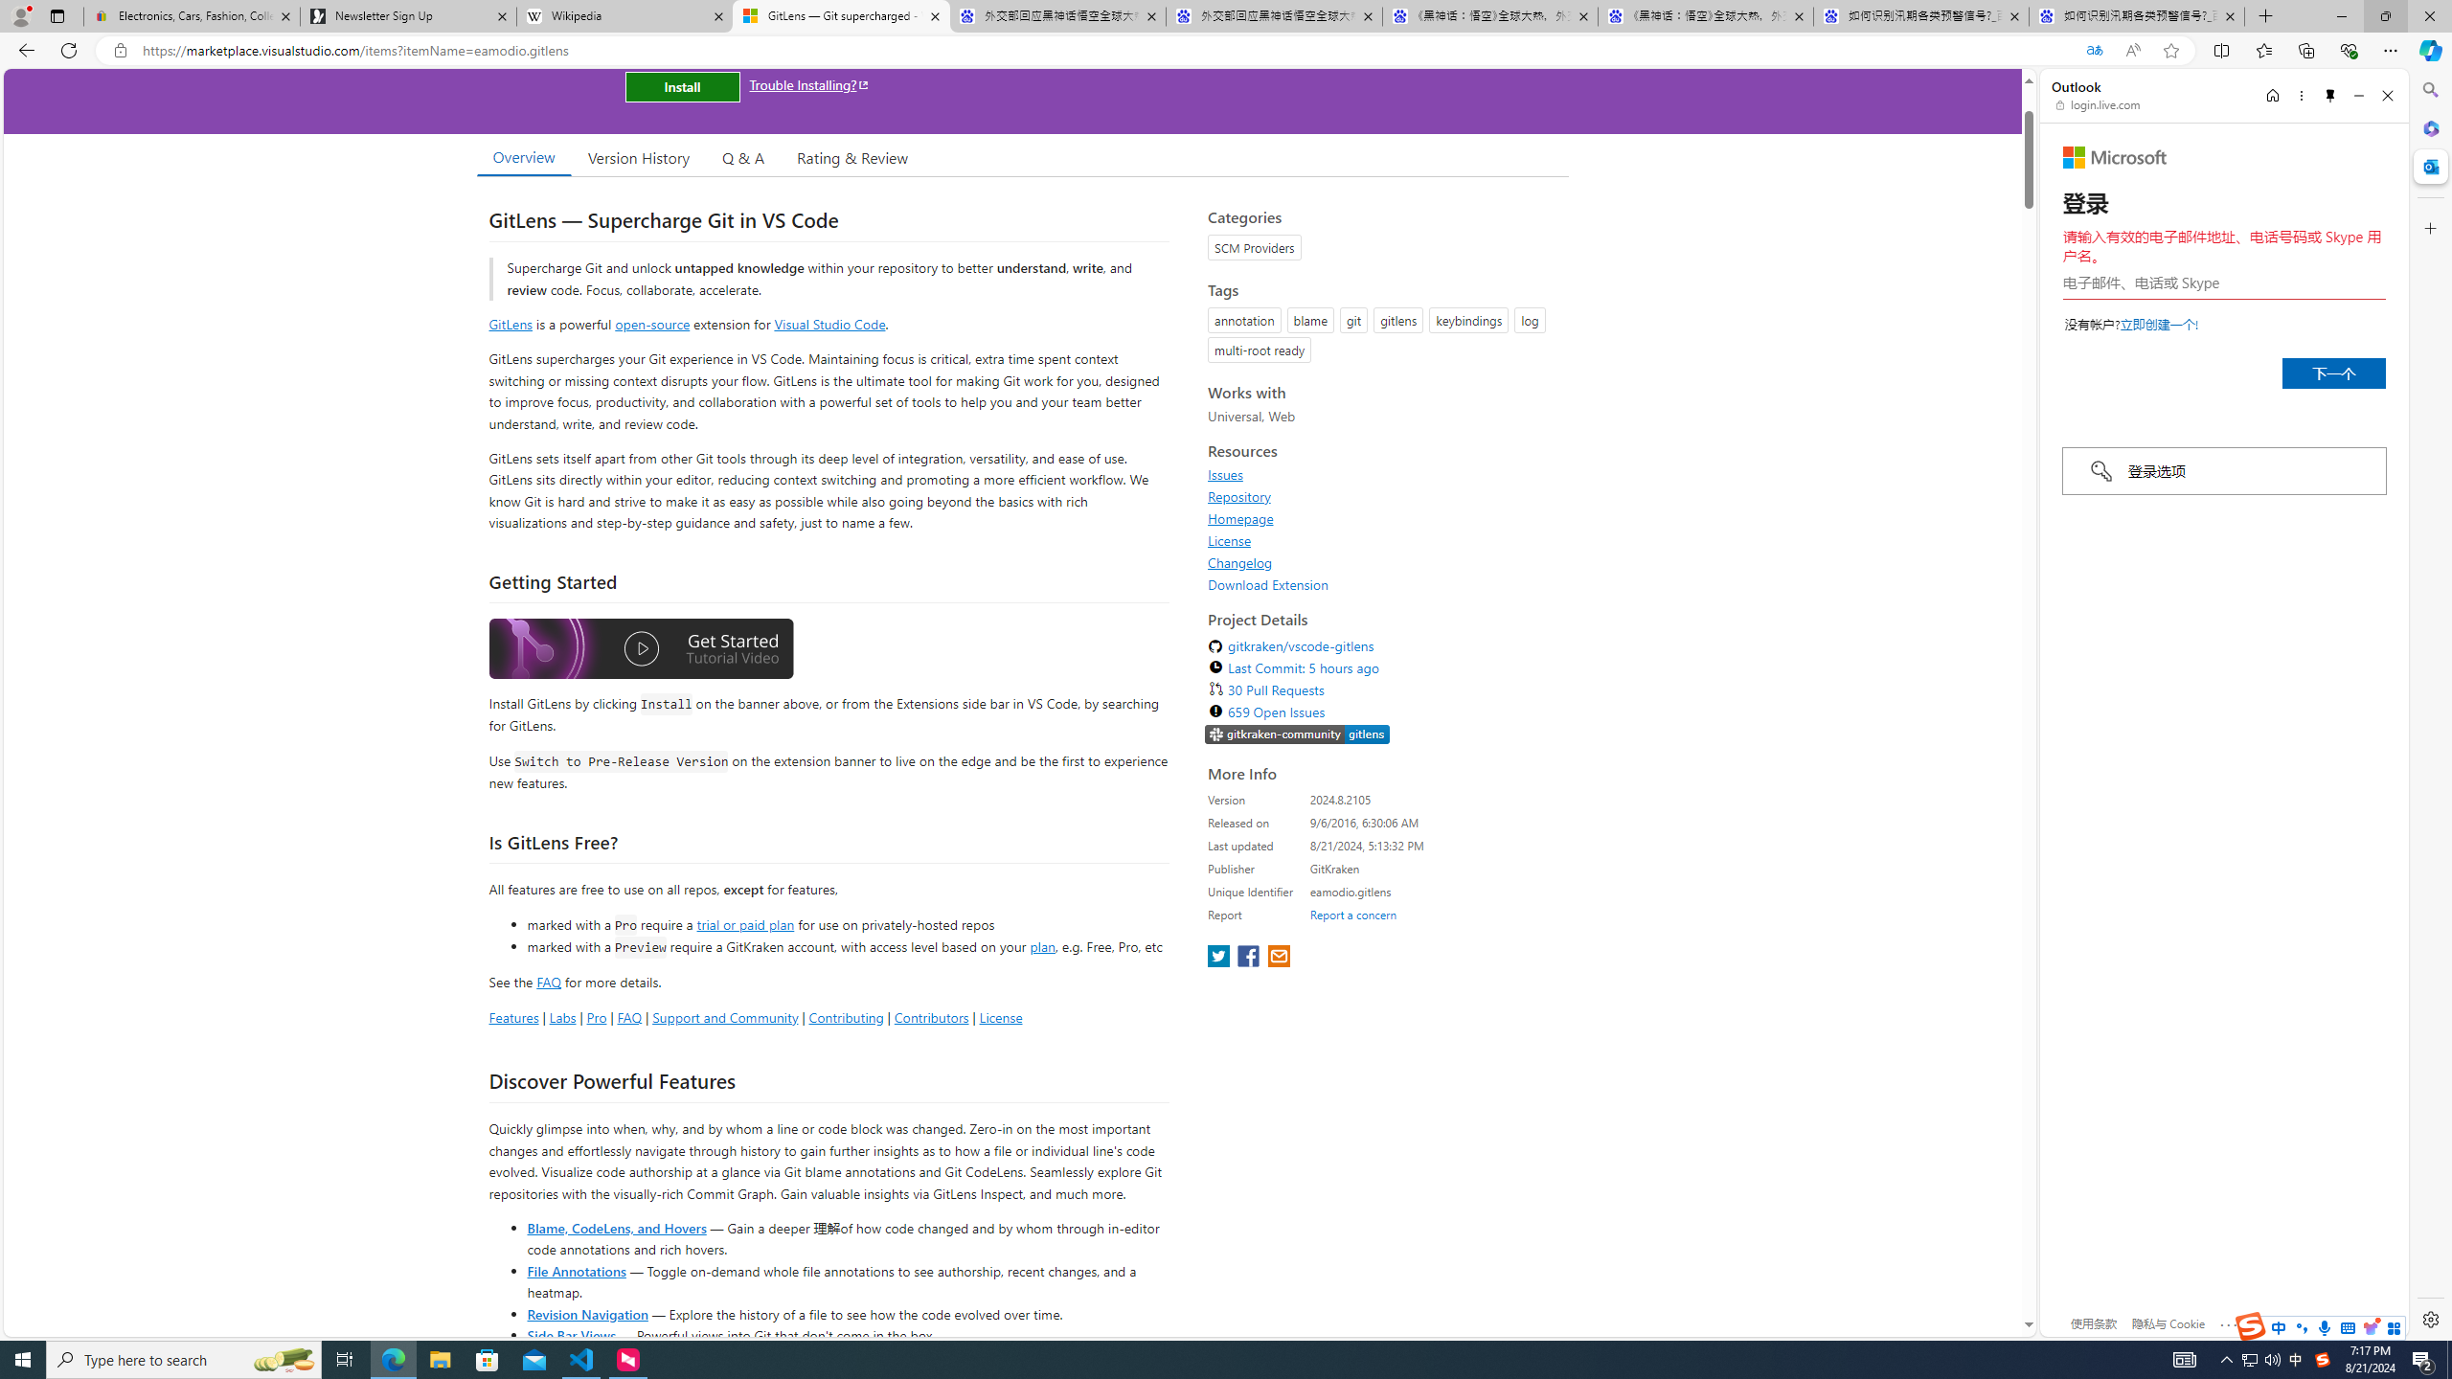 This screenshot has width=2452, height=1379. I want to click on share extension on facebook, so click(1250, 958).